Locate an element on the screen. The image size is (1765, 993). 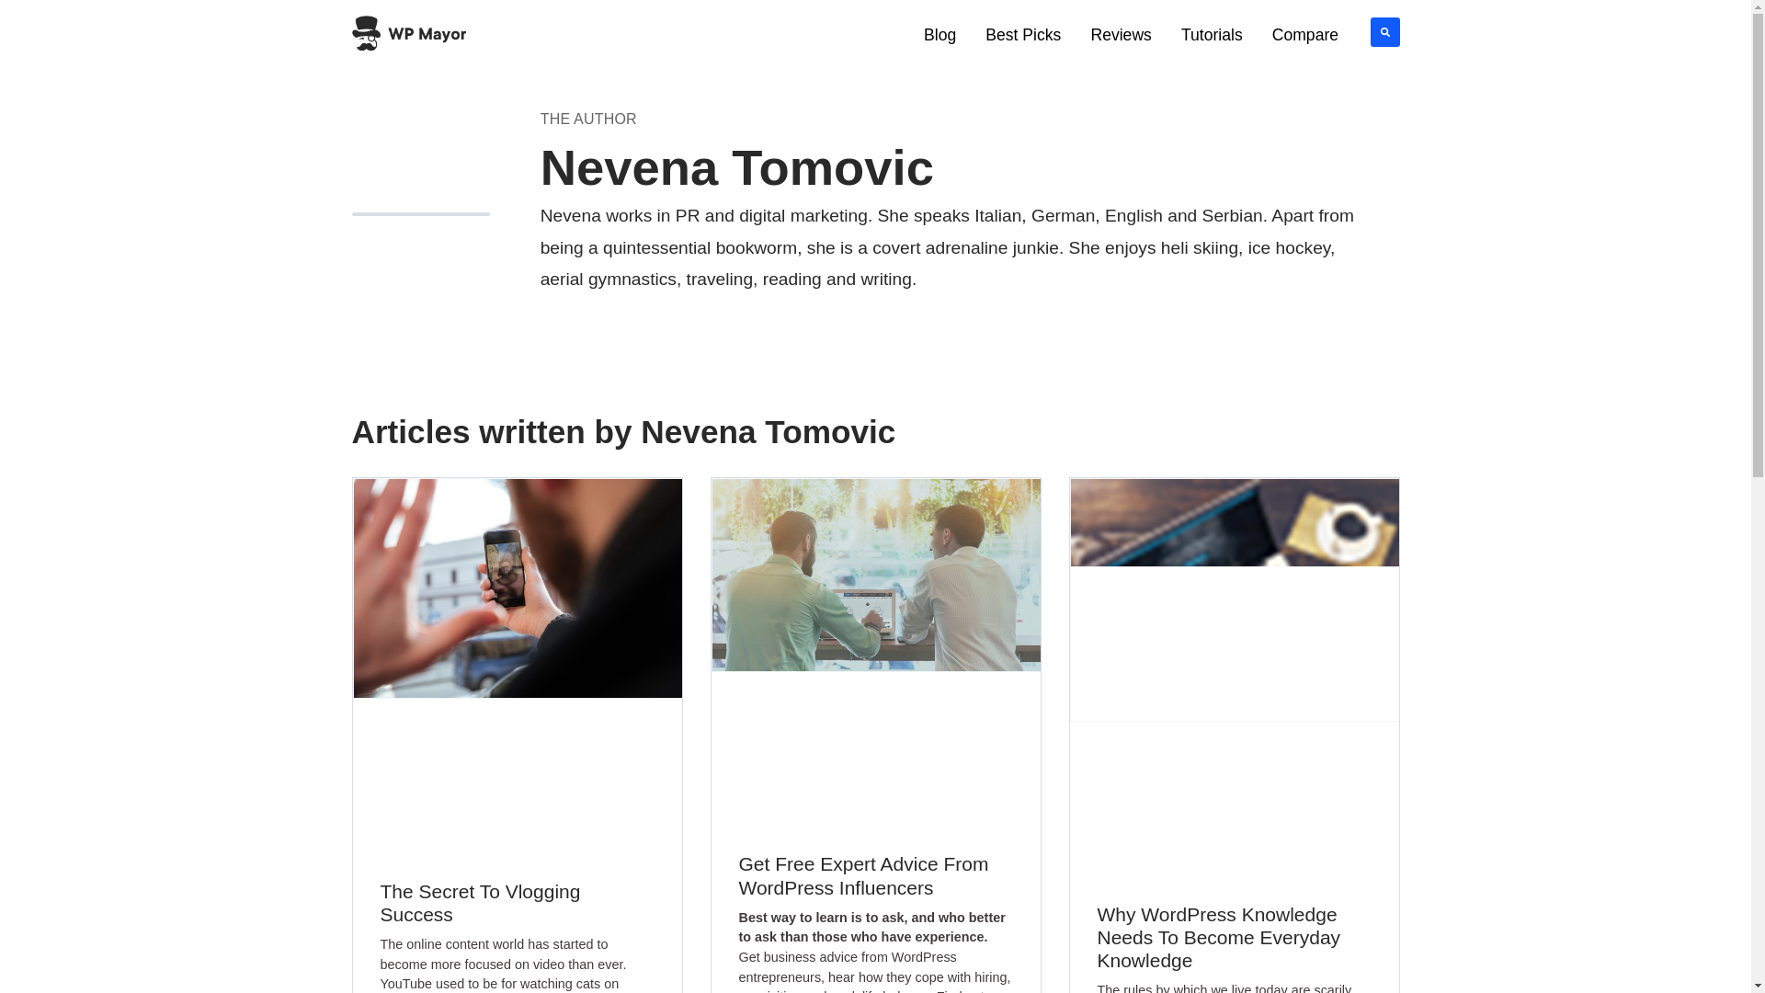
Blog is located at coordinates (939, 35).